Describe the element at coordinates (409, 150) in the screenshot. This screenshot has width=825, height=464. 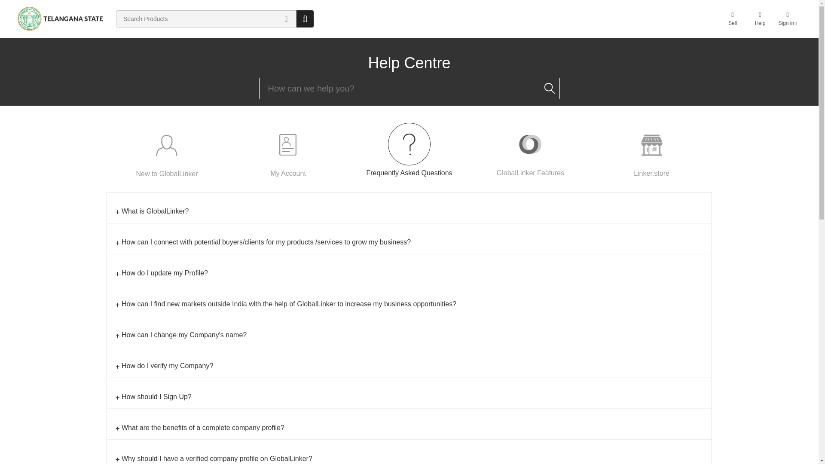
I see `Frequently Asked Questions` at that location.